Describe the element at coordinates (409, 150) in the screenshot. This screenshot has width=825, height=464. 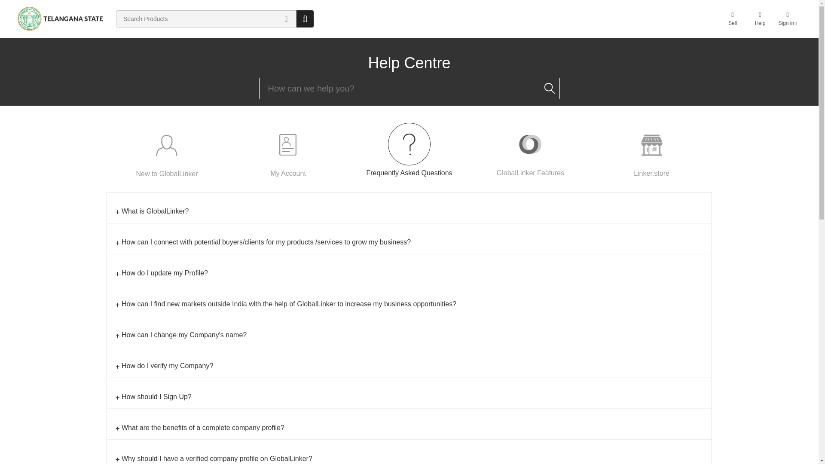
I see `Frequently Asked Questions` at that location.